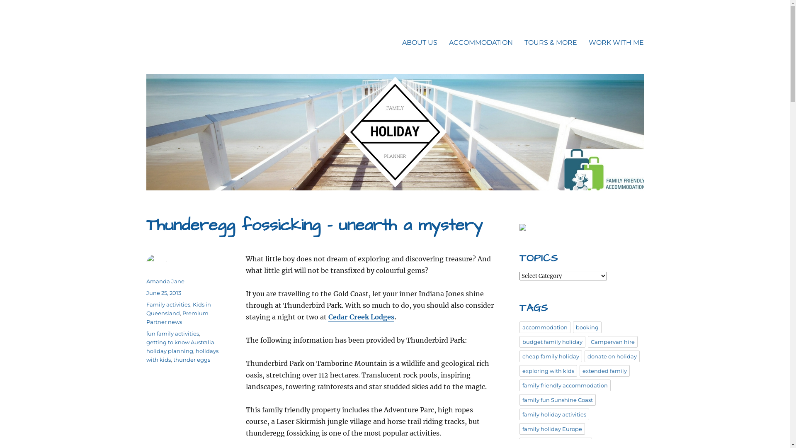 This screenshot has height=448, width=796. Describe the element at coordinates (557, 400) in the screenshot. I see `family fun Sunshine Coast` at that location.